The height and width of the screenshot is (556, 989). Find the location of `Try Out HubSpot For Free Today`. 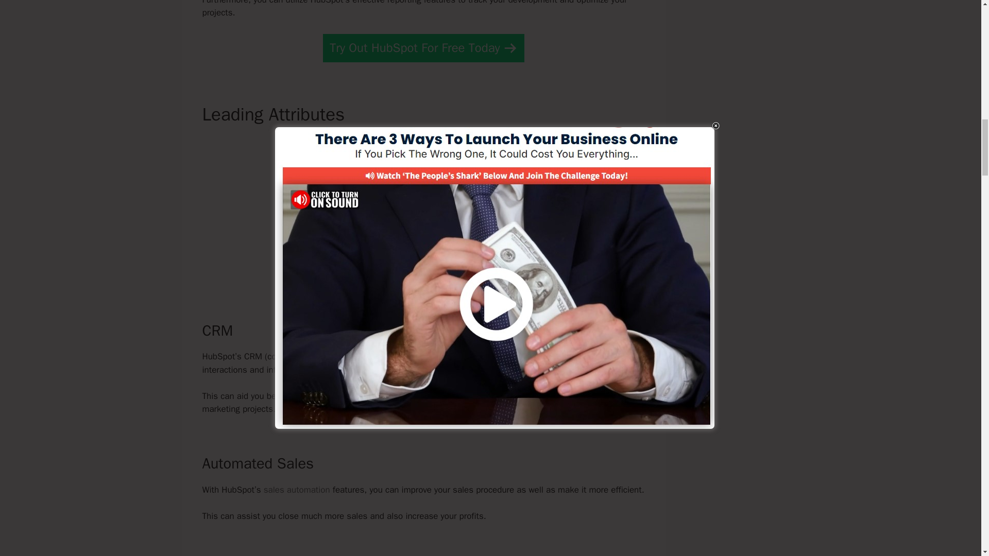

Try Out HubSpot For Free Today is located at coordinates (423, 47).